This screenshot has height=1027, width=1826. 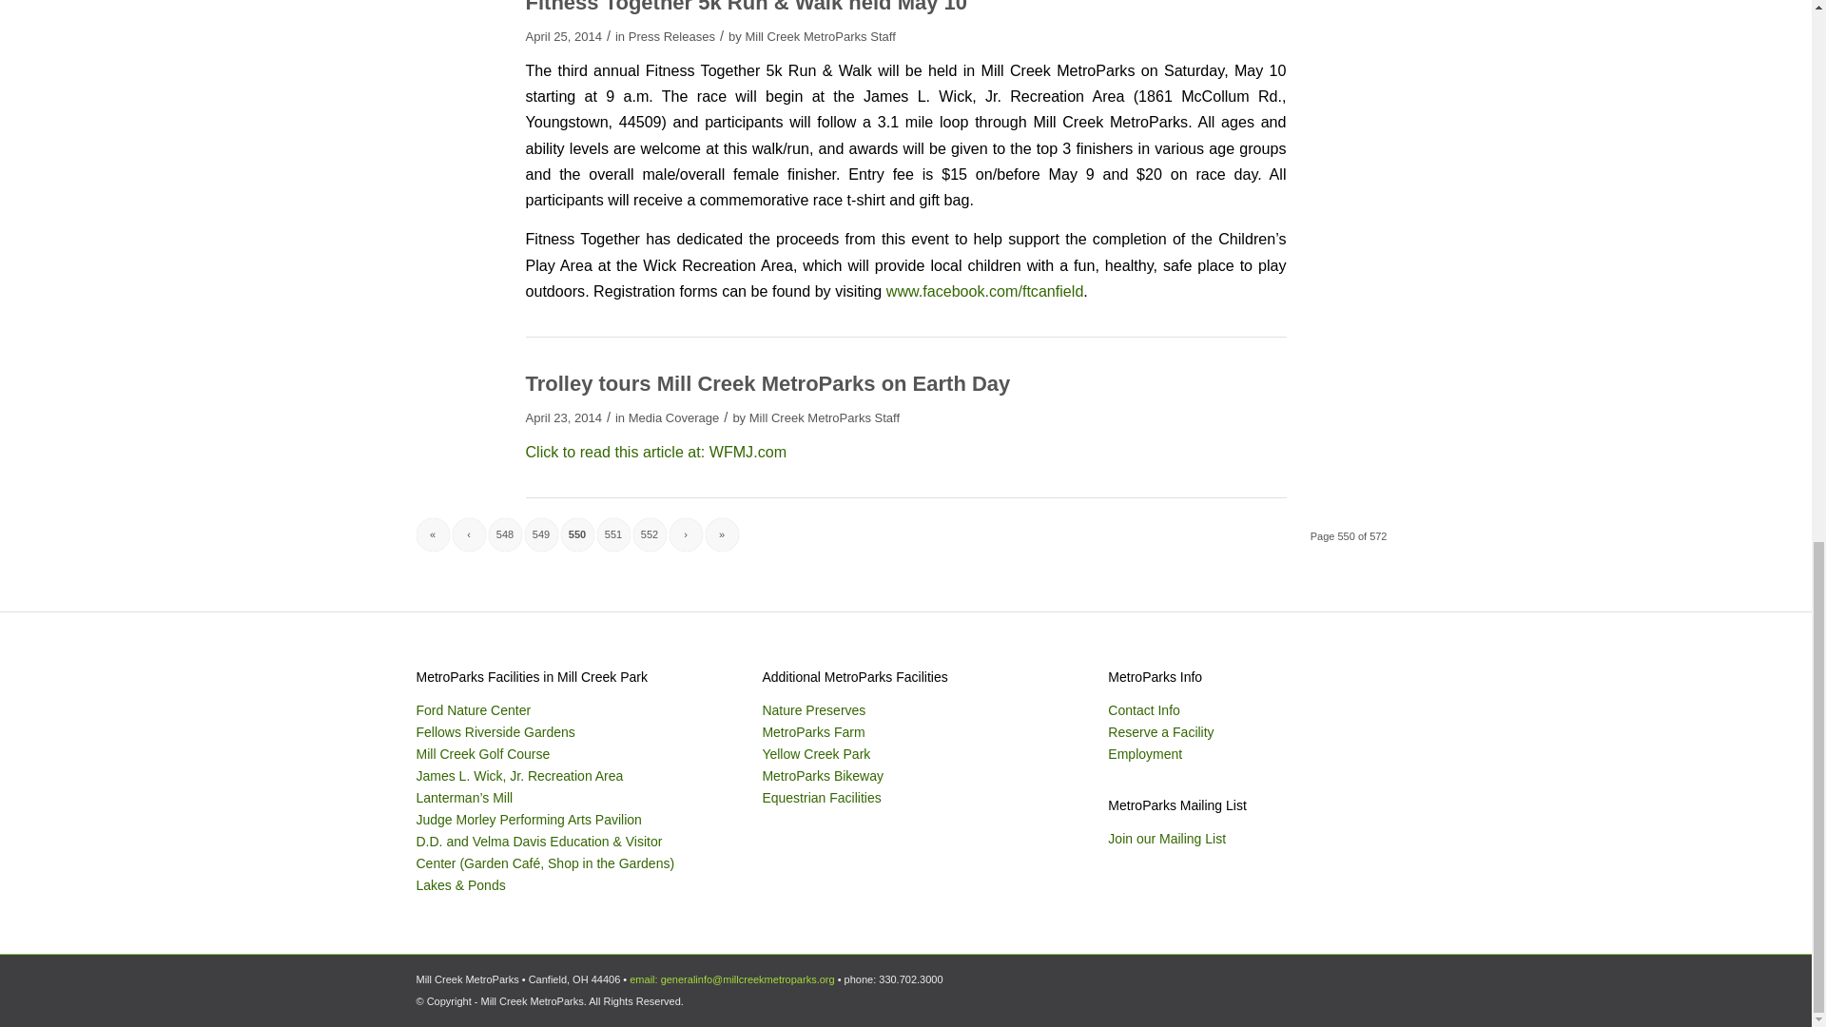 What do you see at coordinates (820, 36) in the screenshot?
I see `Posts by Mill Creek MetroParks Staff` at bounding box center [820, 36].